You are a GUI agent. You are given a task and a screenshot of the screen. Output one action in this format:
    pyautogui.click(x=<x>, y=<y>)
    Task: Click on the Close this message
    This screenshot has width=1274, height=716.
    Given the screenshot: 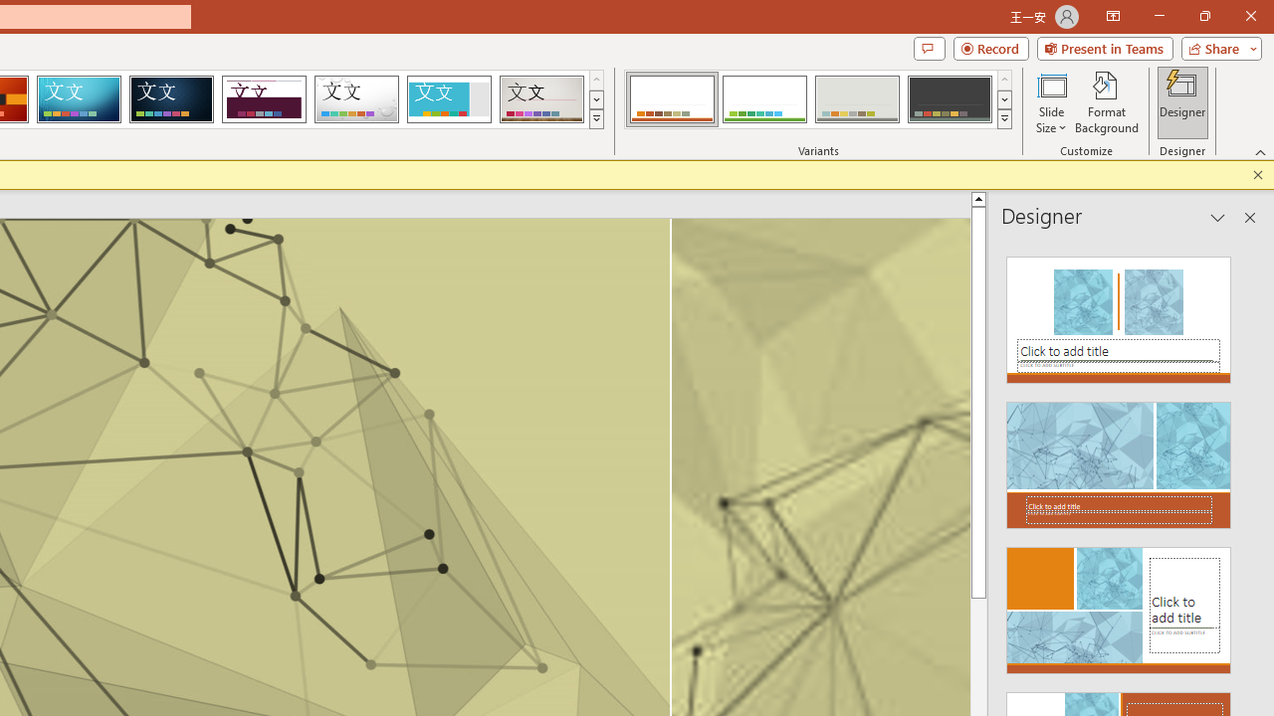 What is the action you would take?
    pyautogui.click(x=1258, y=175)
    